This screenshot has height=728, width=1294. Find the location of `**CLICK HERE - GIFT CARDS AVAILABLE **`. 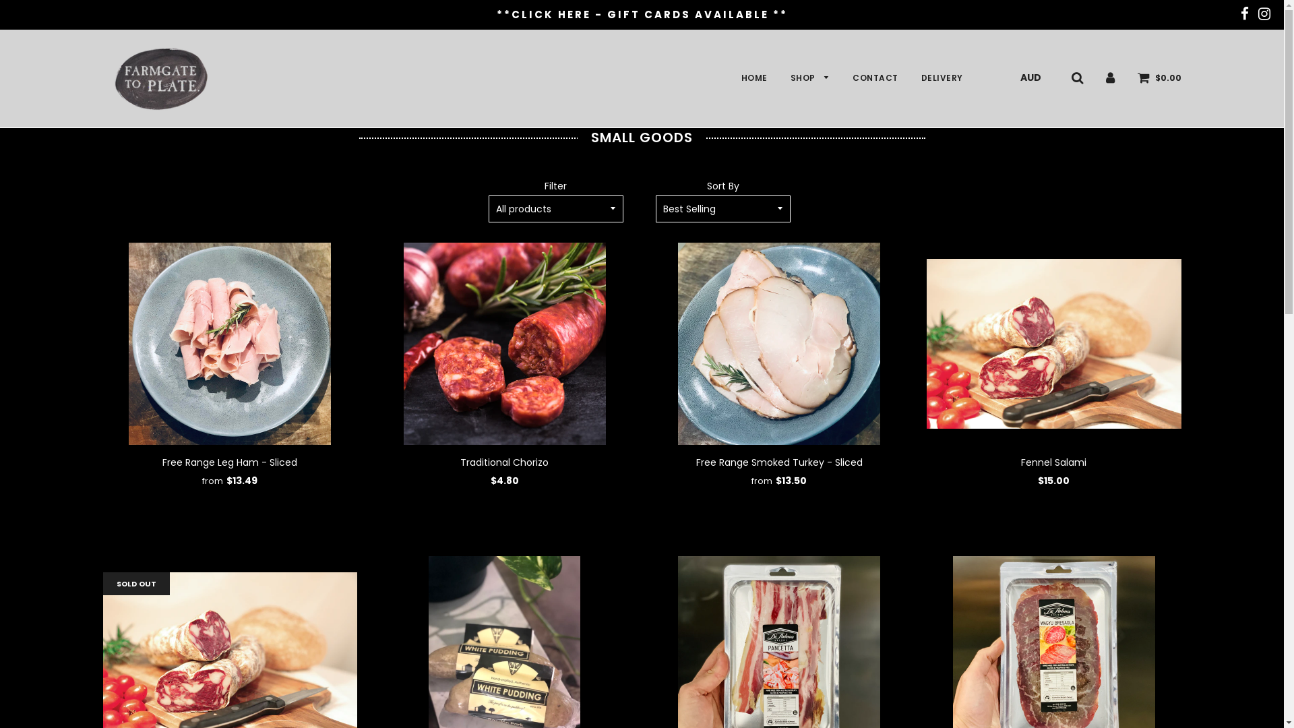

**CLICK HERE - GIFT CARDS AVAILABLE ** is located at coordinates (642, 15).